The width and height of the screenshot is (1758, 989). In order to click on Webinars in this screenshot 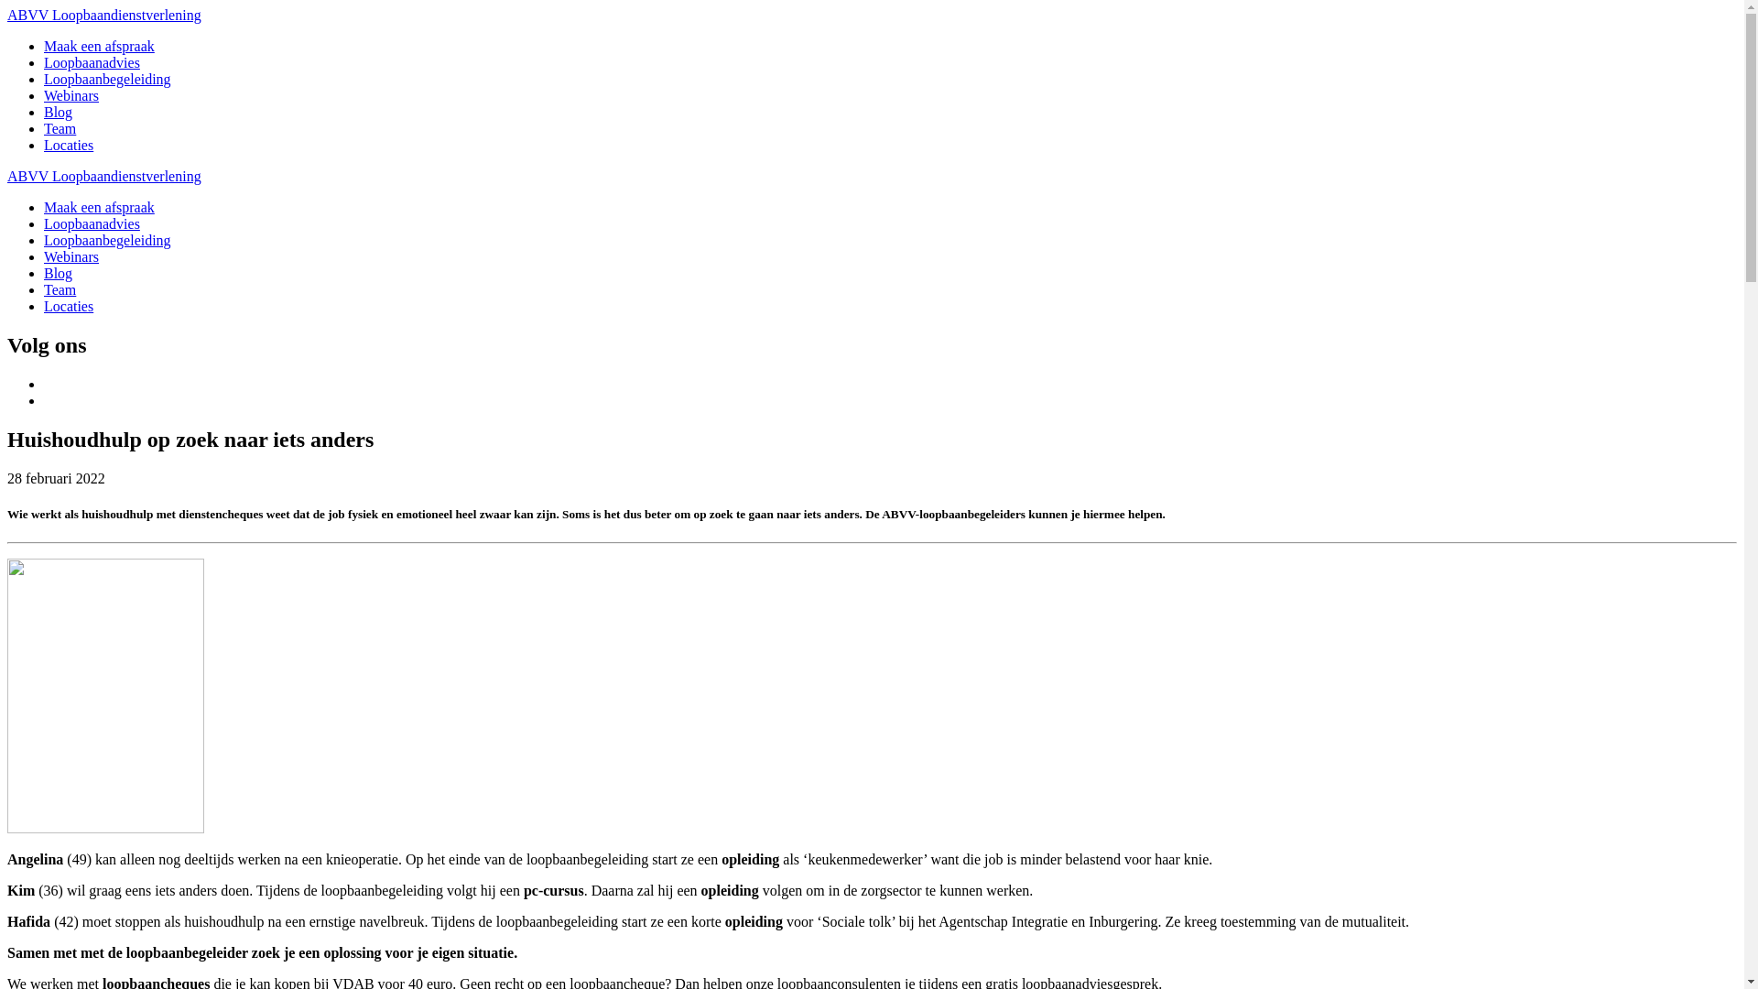, I will do `click(71, 256)`.